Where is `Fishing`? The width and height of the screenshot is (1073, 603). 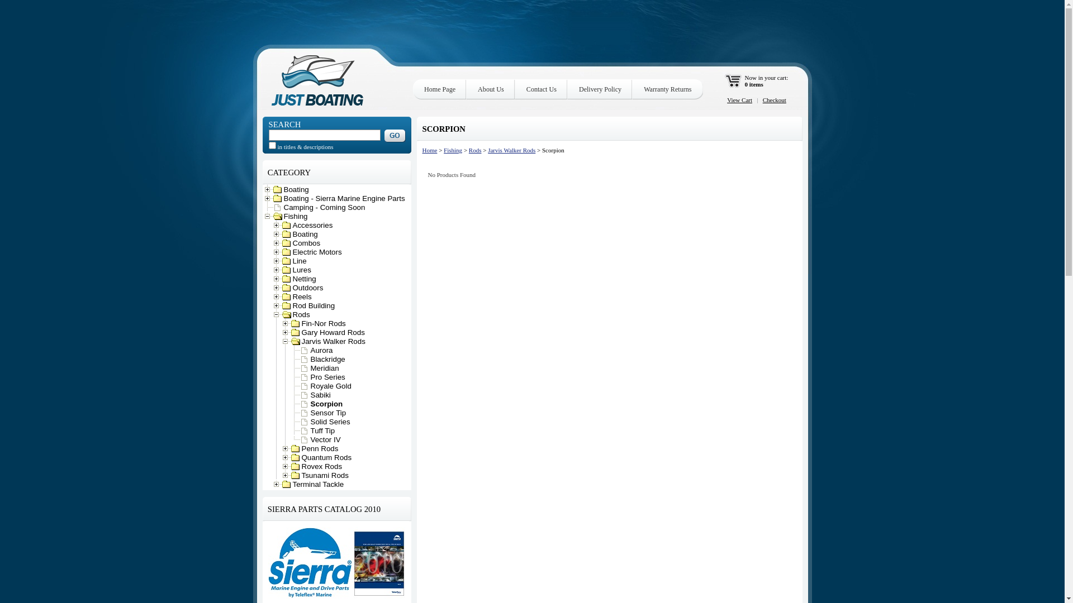 Fishing is located at coordinates (295, 217).